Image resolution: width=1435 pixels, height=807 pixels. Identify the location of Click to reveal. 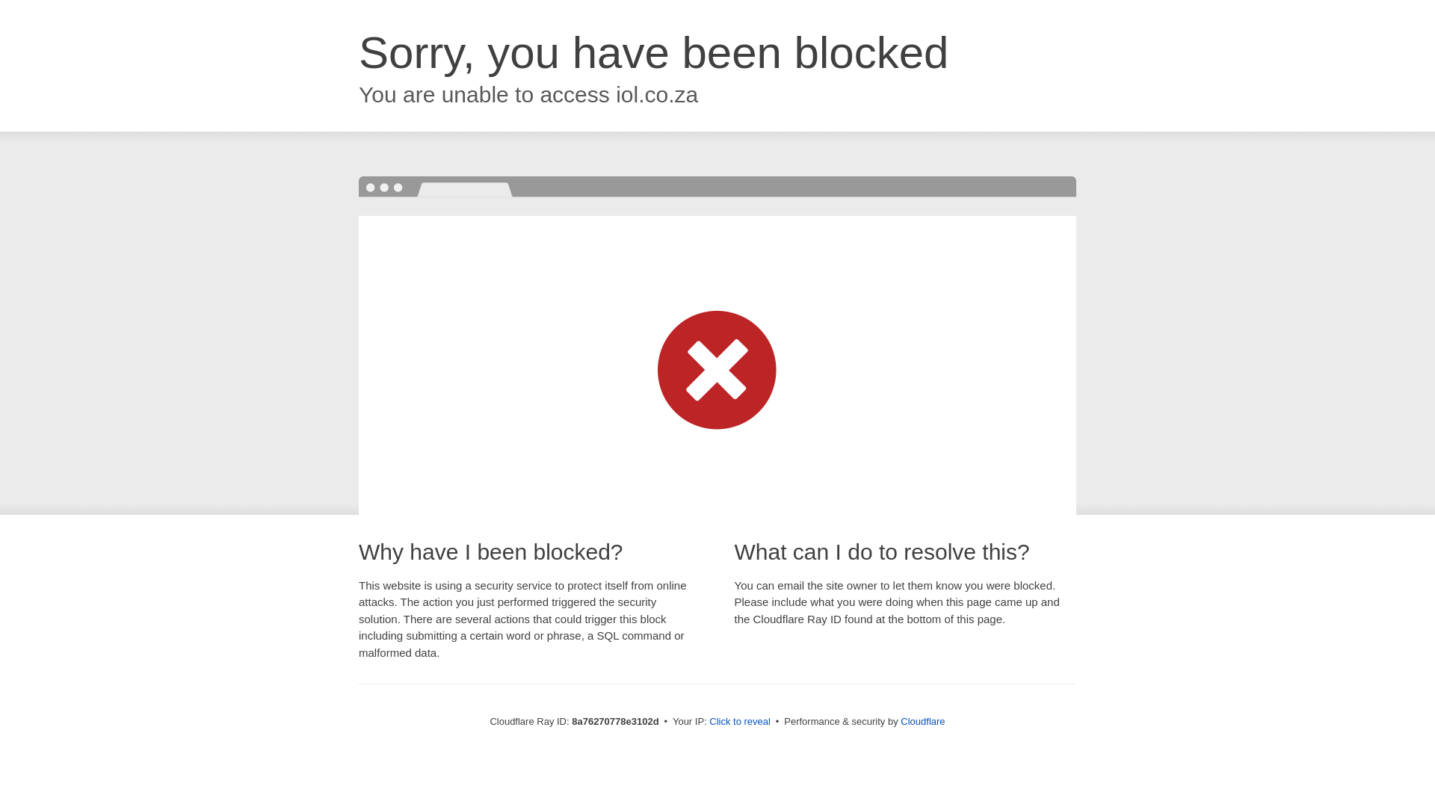
(740, 722).